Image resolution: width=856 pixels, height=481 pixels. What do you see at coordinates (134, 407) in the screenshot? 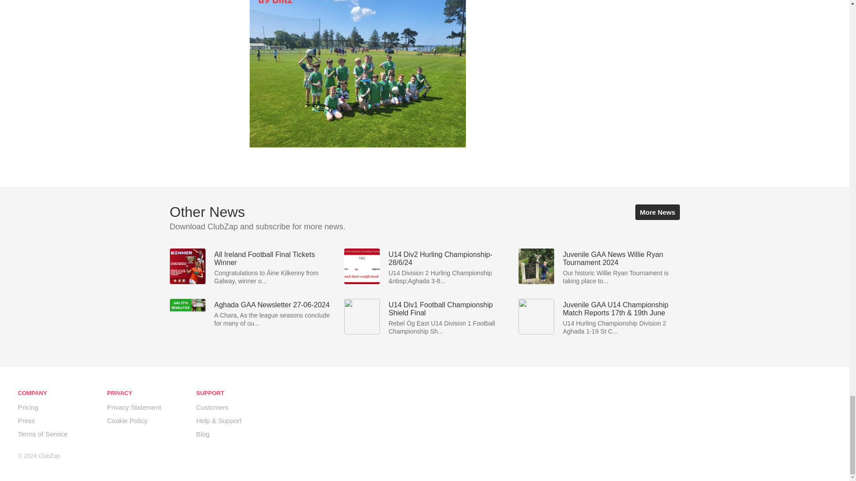
I see `Privacy Statement` at bounding box center [134, 407].